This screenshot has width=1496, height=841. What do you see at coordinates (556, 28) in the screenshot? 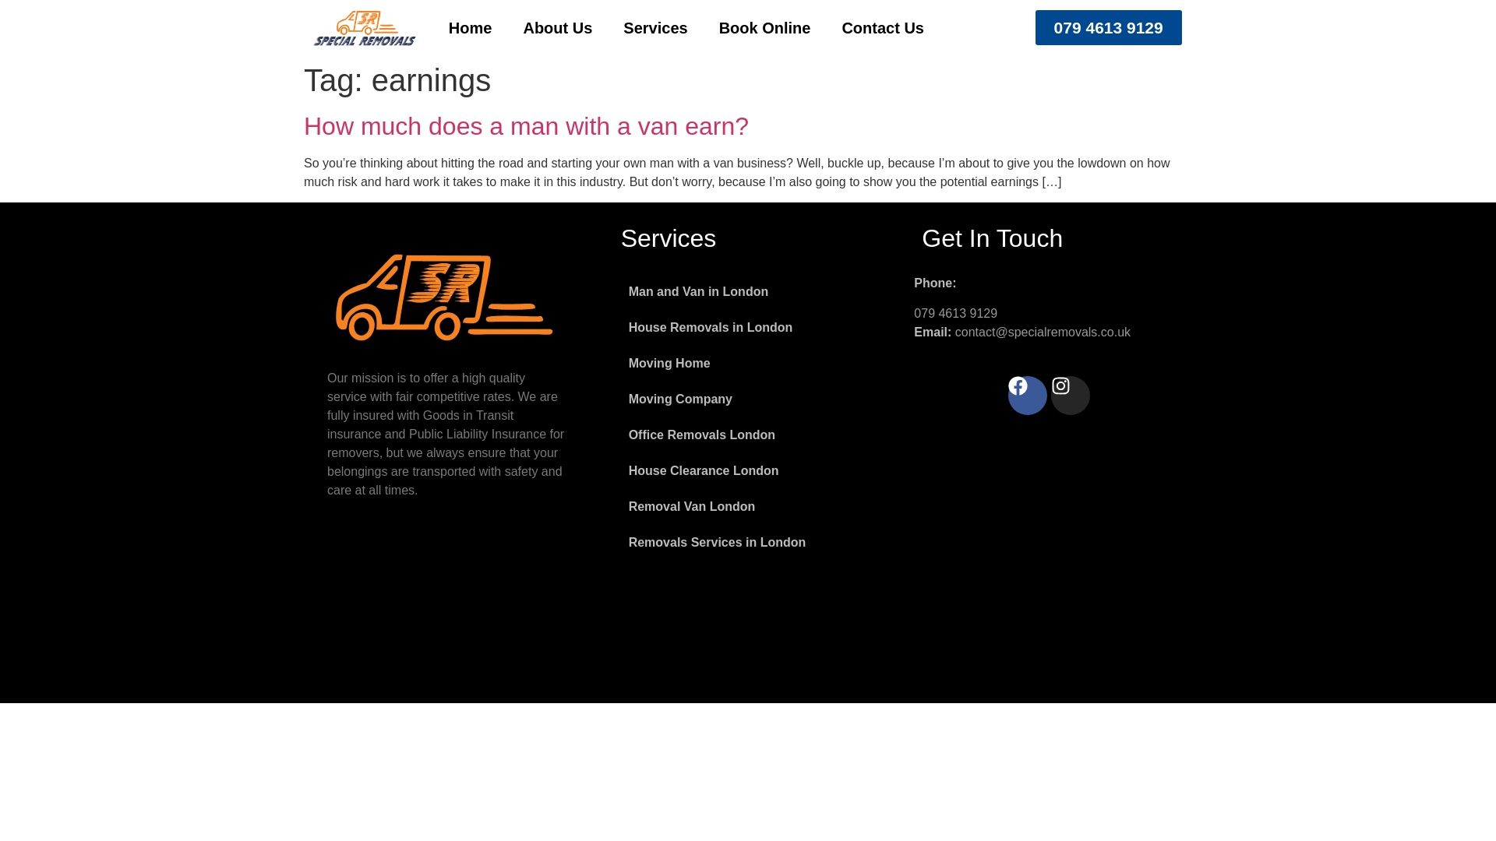
I see `About Us` at bounding box center [556, 28].